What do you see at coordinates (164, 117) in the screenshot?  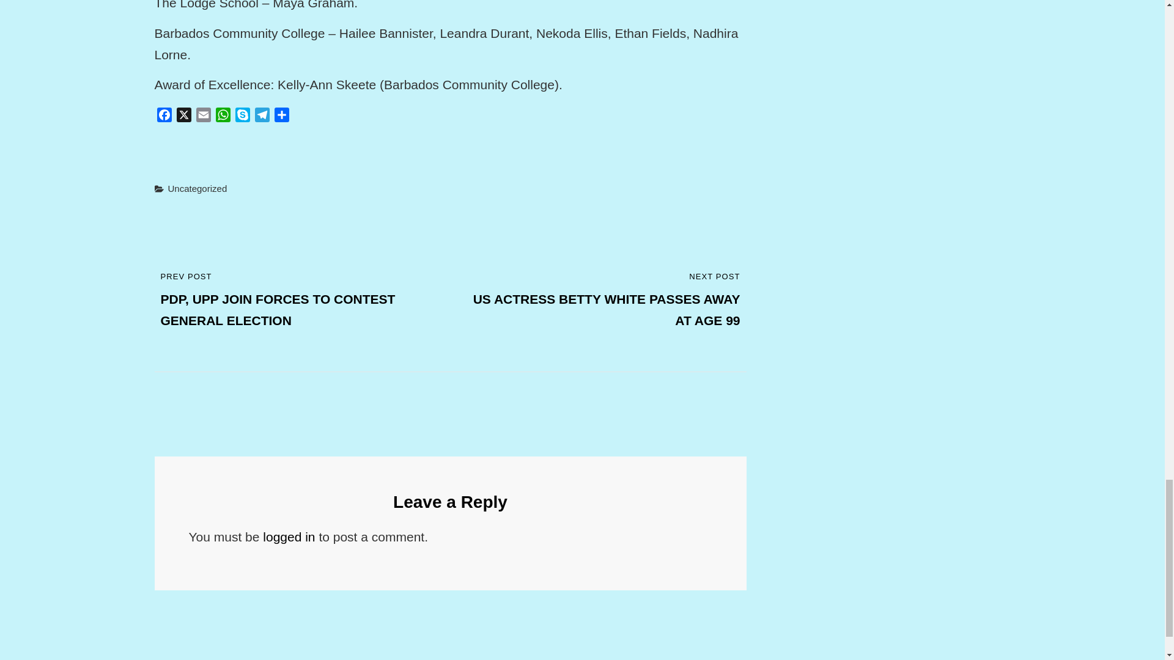 I see `Facebook` at bounding box center [164, 117].